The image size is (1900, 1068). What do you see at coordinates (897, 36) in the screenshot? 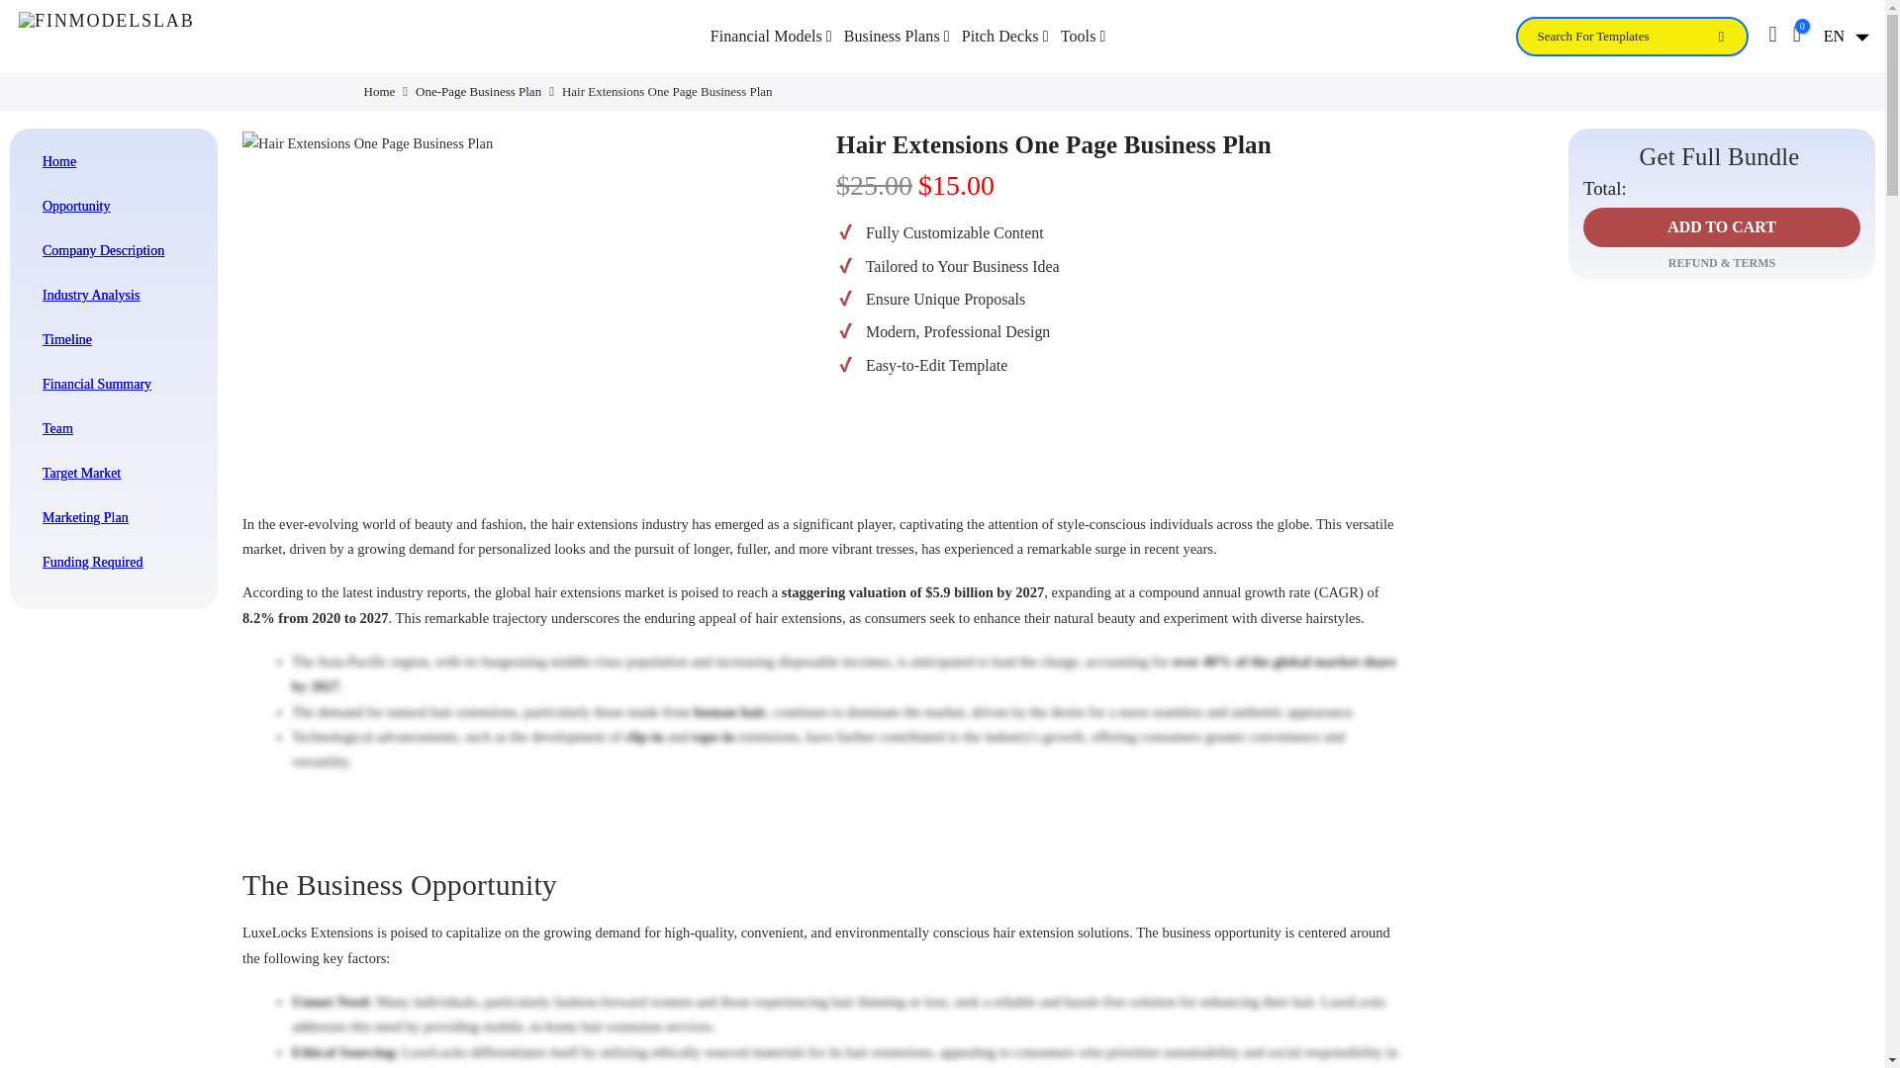
I see `Business Plans` at bounding box center [897, 36].